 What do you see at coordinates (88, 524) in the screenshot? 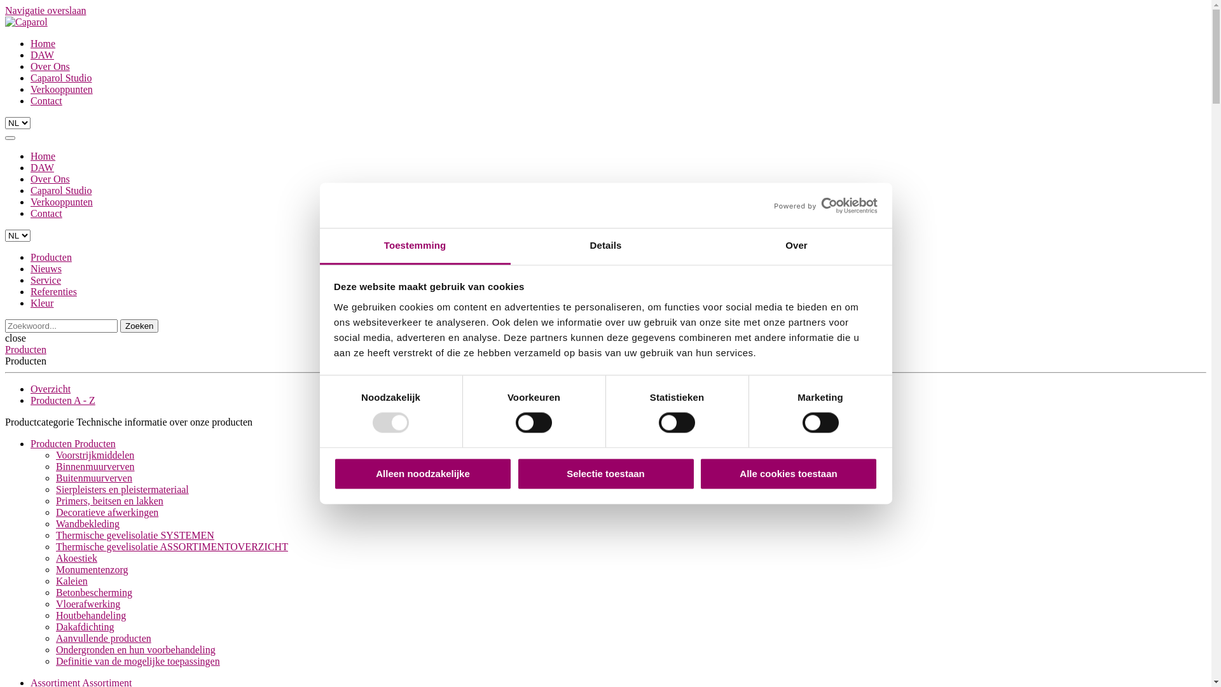
I see `Wandbekleding` at bounding box center [88, 524].